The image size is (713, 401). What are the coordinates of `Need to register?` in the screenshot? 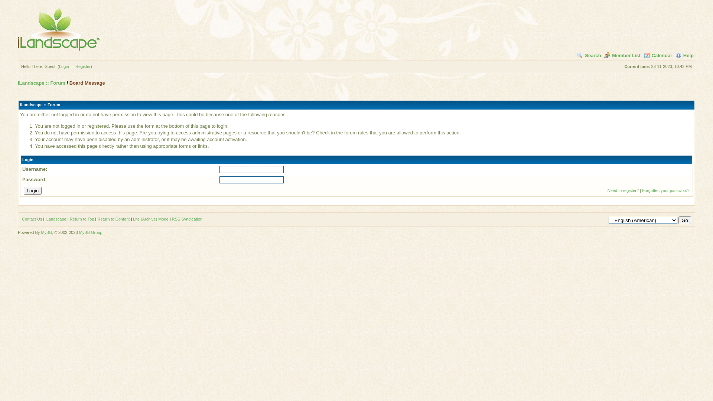 It's located at (623, 190).